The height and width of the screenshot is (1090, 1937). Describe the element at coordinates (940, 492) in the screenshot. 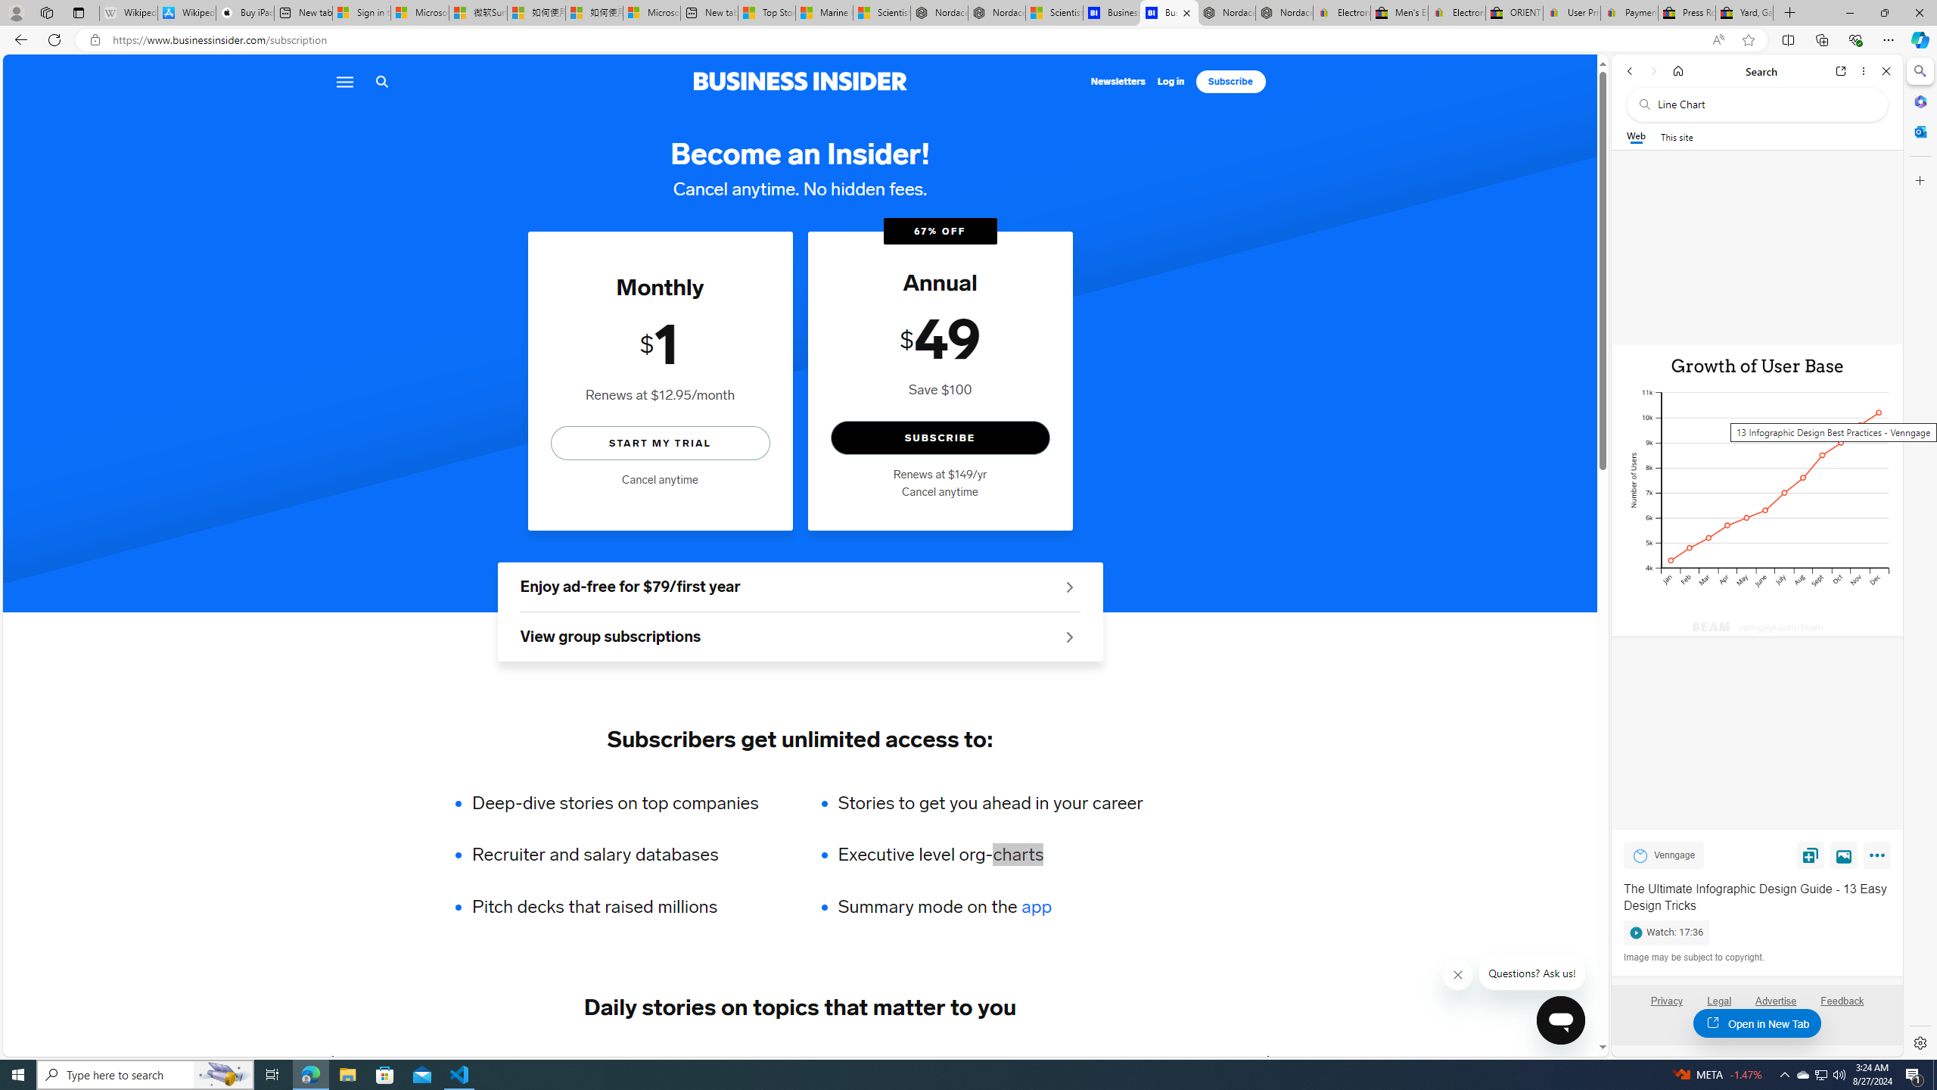

I see `Cancel anytime` at that location.